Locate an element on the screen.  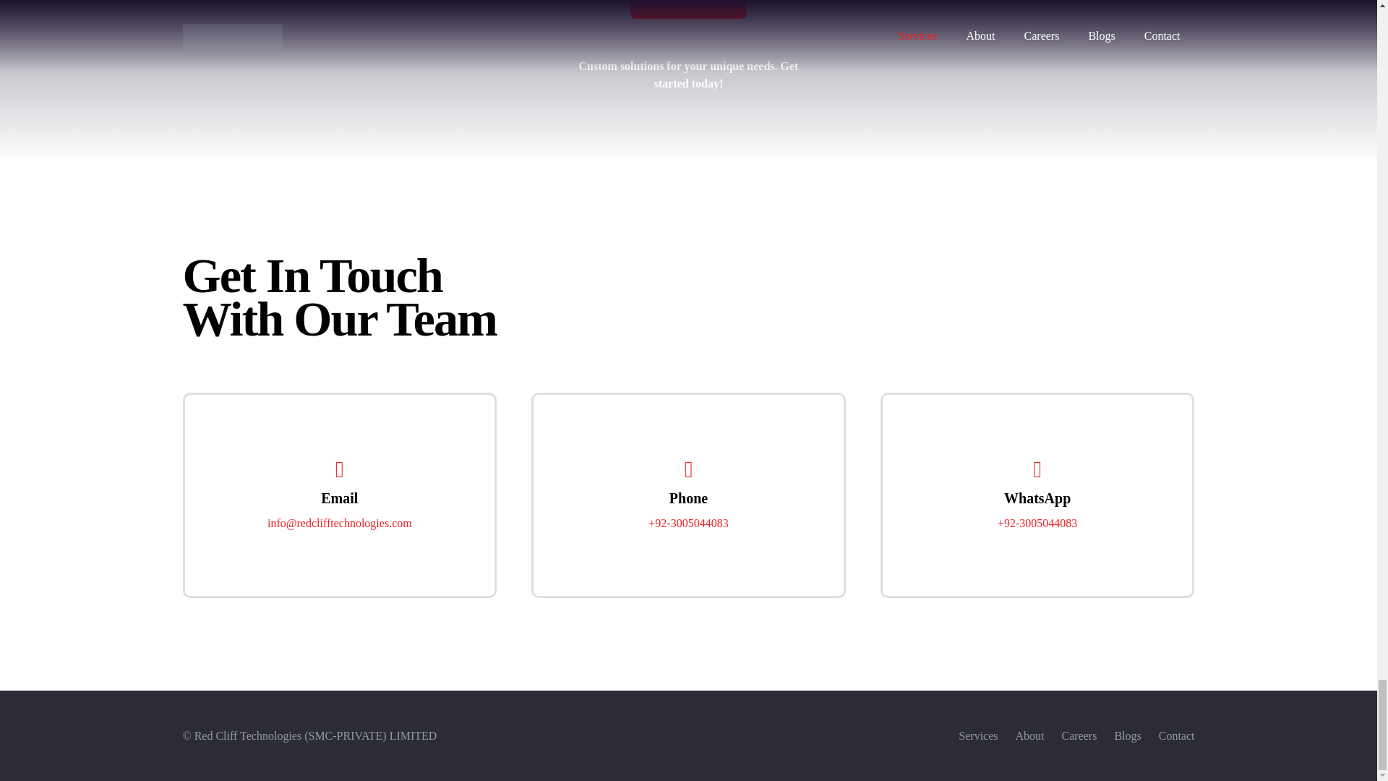
Get started is located at coordinates (688, 10).